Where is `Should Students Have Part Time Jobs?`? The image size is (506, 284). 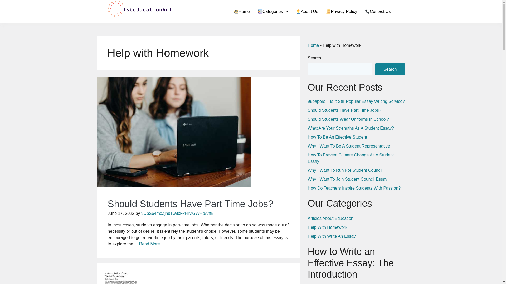
Should Students Have Part Time Jobs? is located at coordinates (190, 204).